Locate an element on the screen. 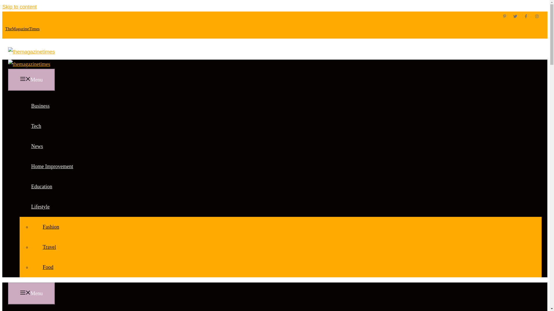 This screenshot has height=311, width=554. Education is located at coordinates (42, 187).